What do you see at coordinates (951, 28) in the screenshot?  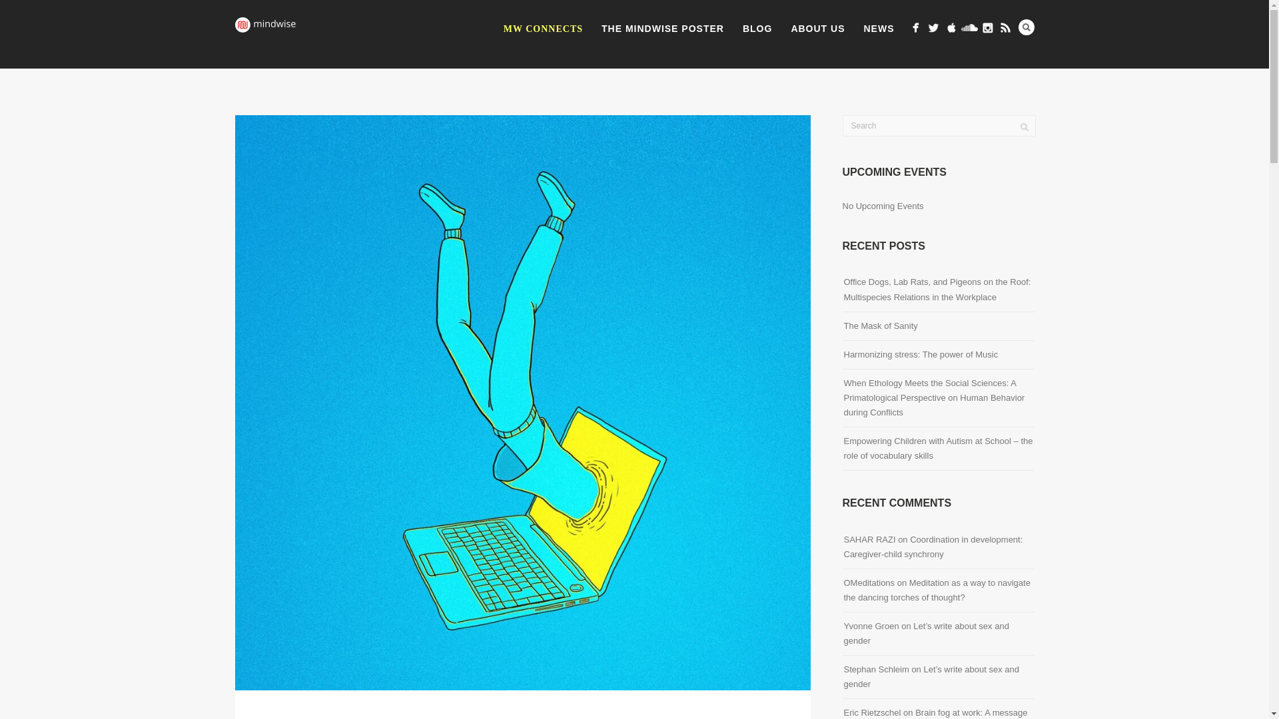 I see `iTunes` at bounding box center [951, 28].